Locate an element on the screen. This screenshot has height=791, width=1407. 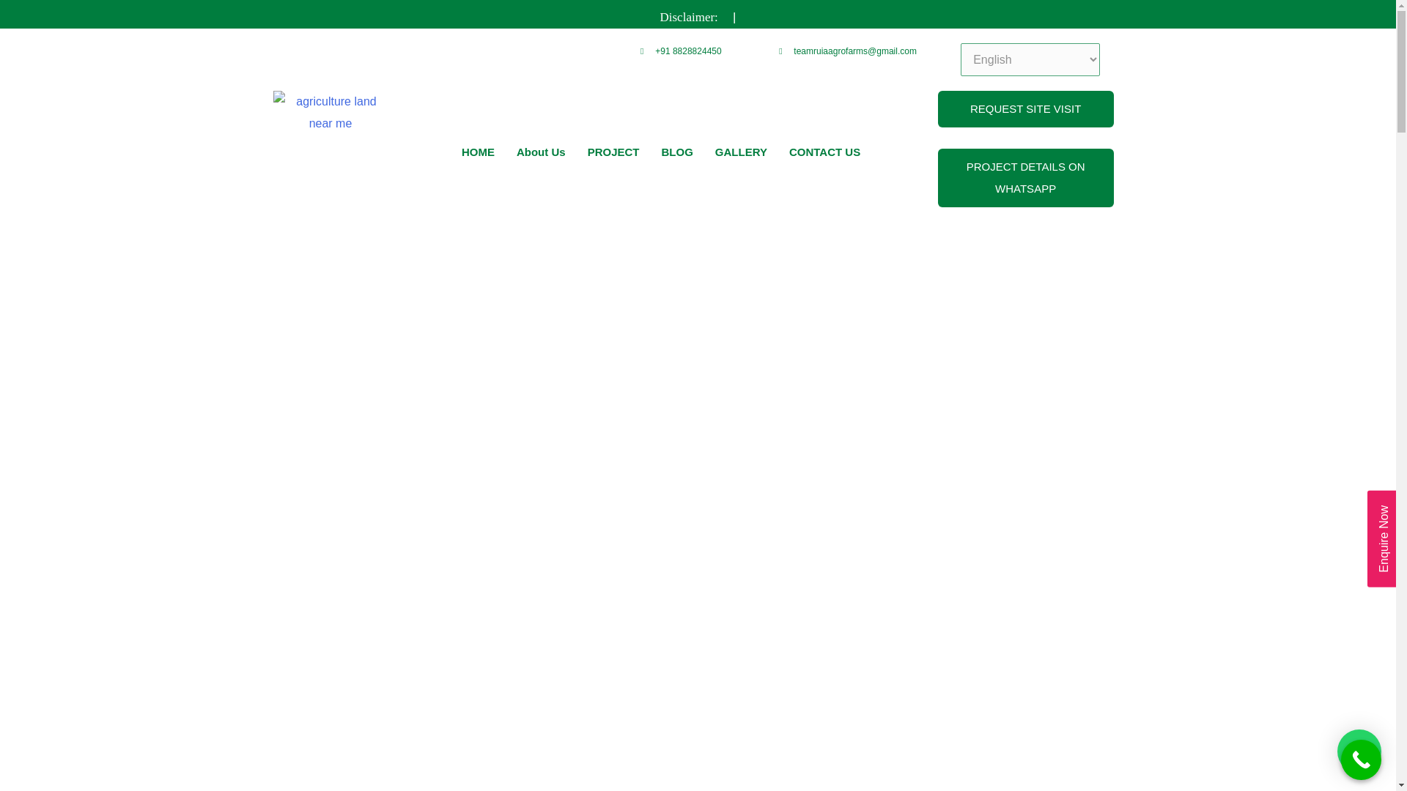
CONTACT US is located at coordinates (824, 152).